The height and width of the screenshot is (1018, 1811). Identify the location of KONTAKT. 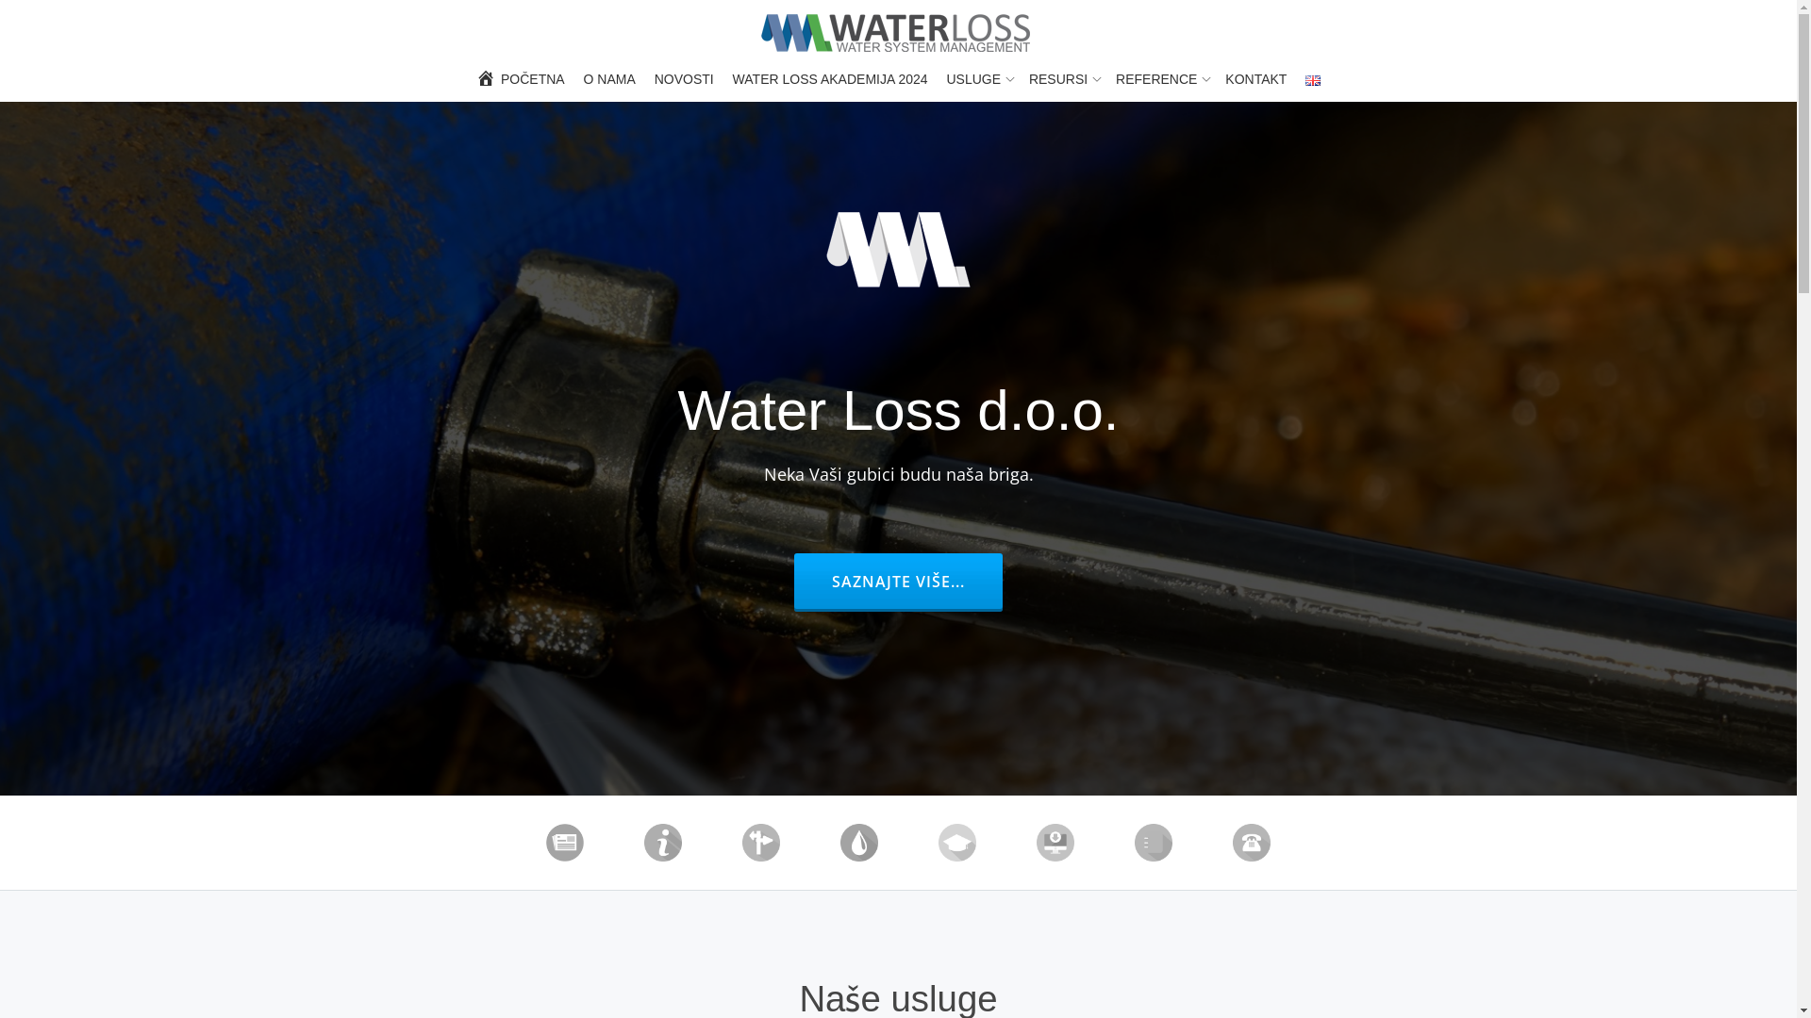
(1256, 79).